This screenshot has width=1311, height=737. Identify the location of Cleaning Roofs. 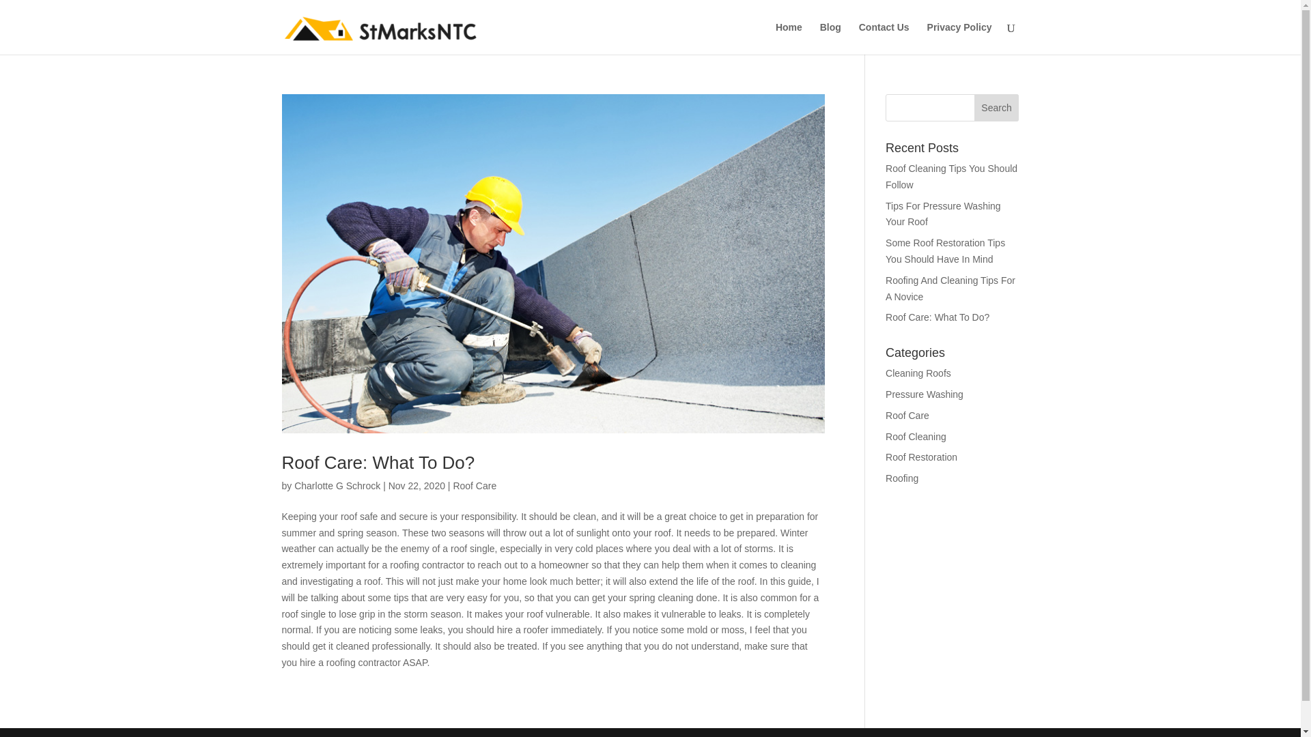
(918, 373).